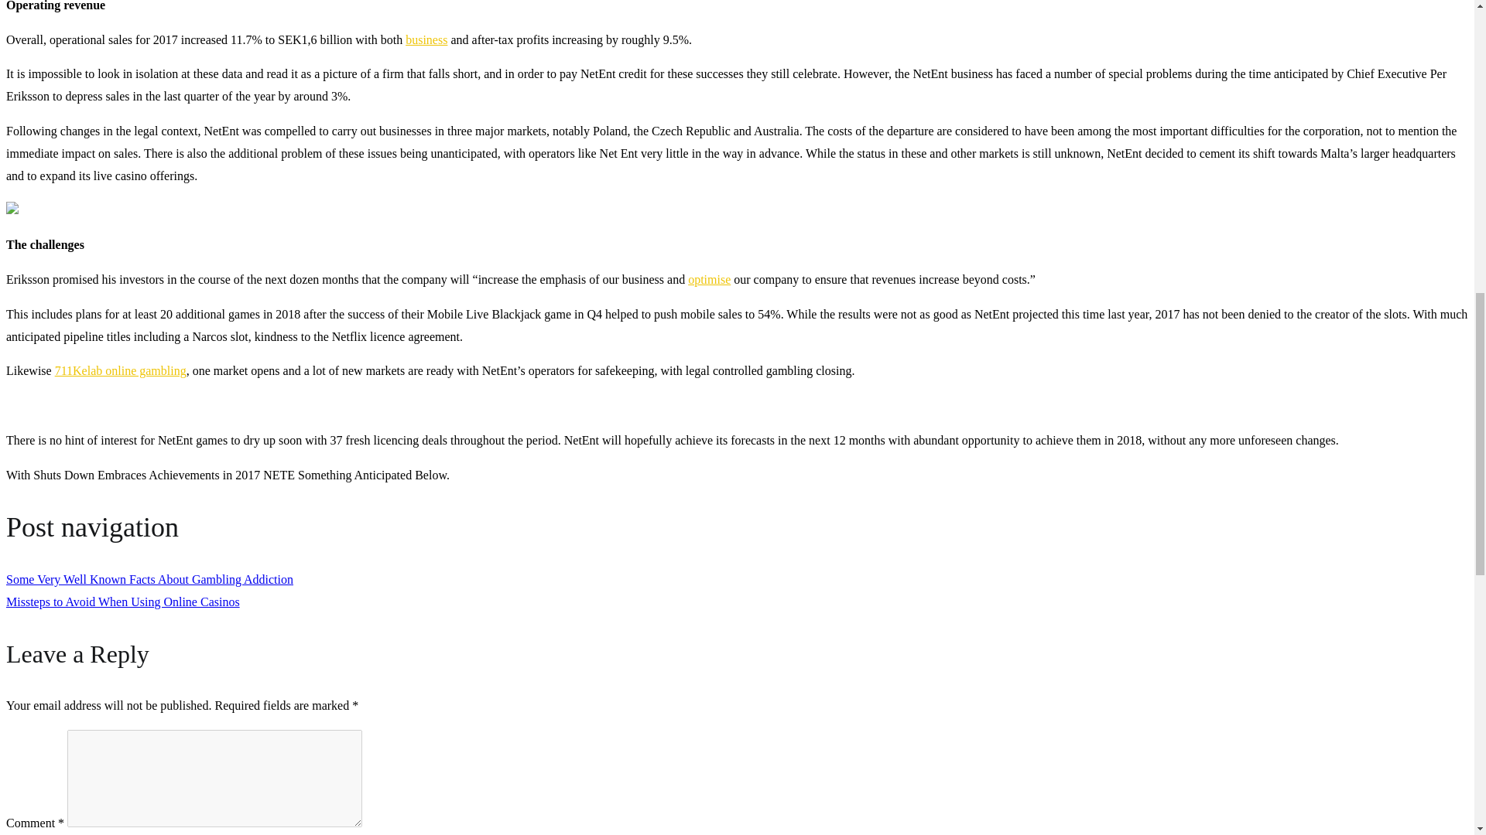 This screenshot has width=1486, height=835. What do you see at coordinates (121, 370) in the screenshot?
I see `711Kelab online gambling` at bounding box center [121, 370].